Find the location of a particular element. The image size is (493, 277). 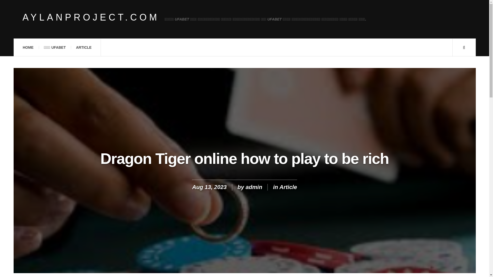

HOME is located at coordinates (28, 47).